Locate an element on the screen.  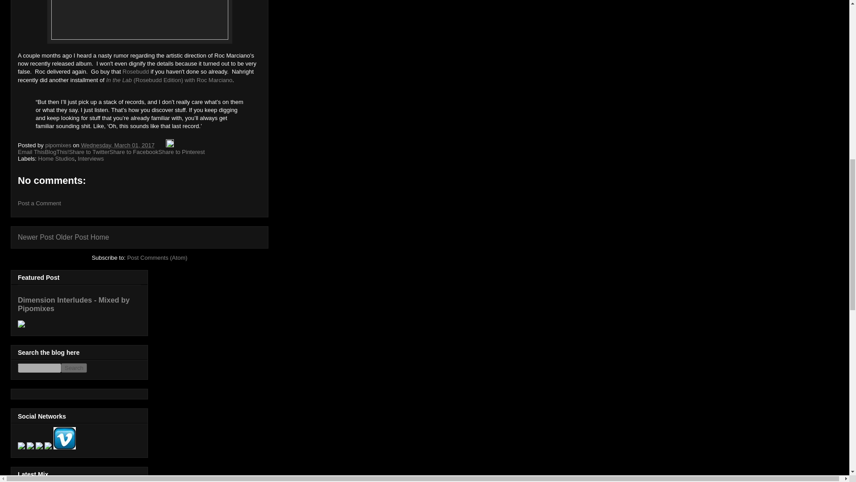
Search is located at coordinates (74, 368).